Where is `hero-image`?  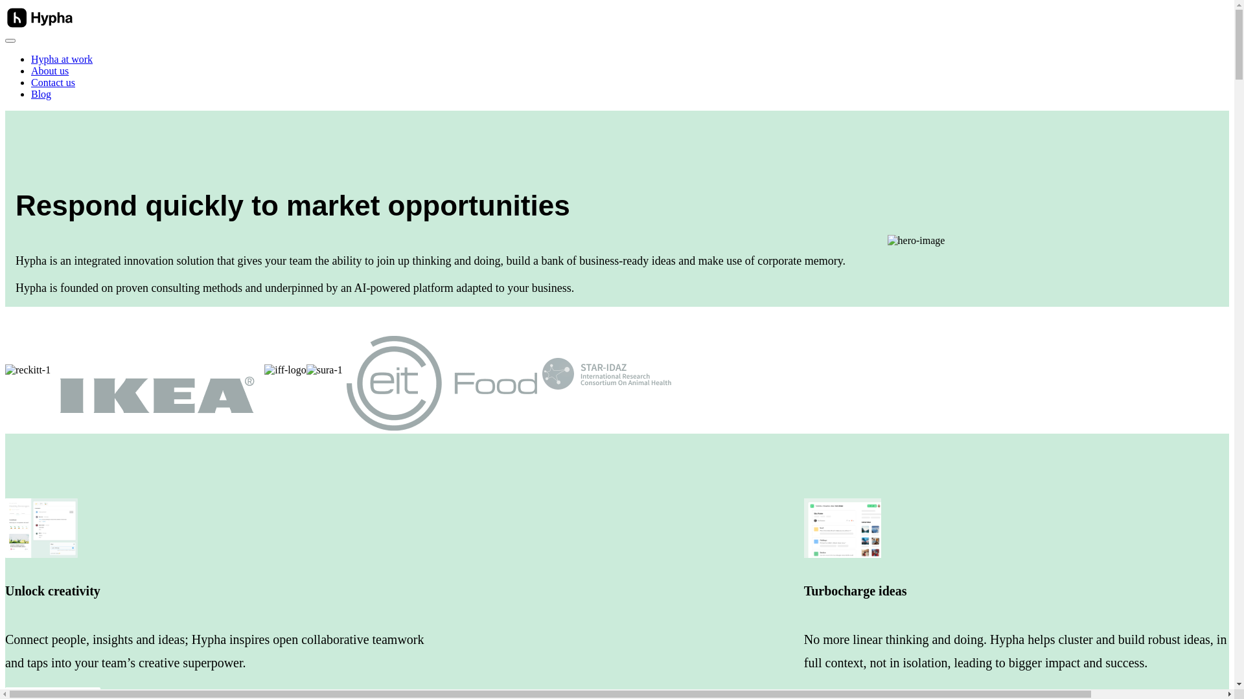 hero-image is located at coordinates (916, 241).